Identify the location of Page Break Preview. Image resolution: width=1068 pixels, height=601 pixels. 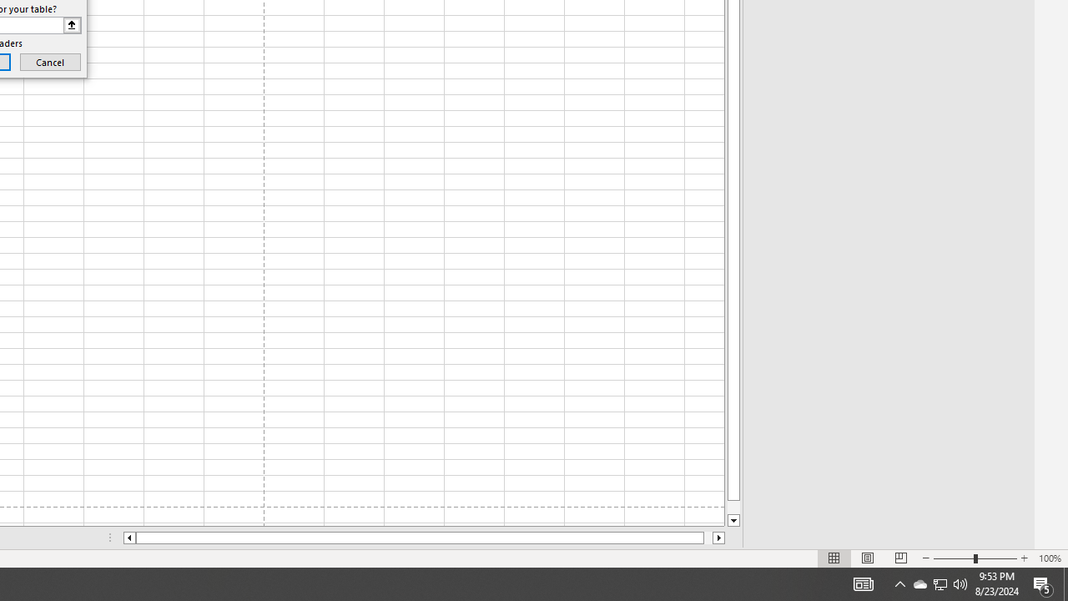
(900, 558).